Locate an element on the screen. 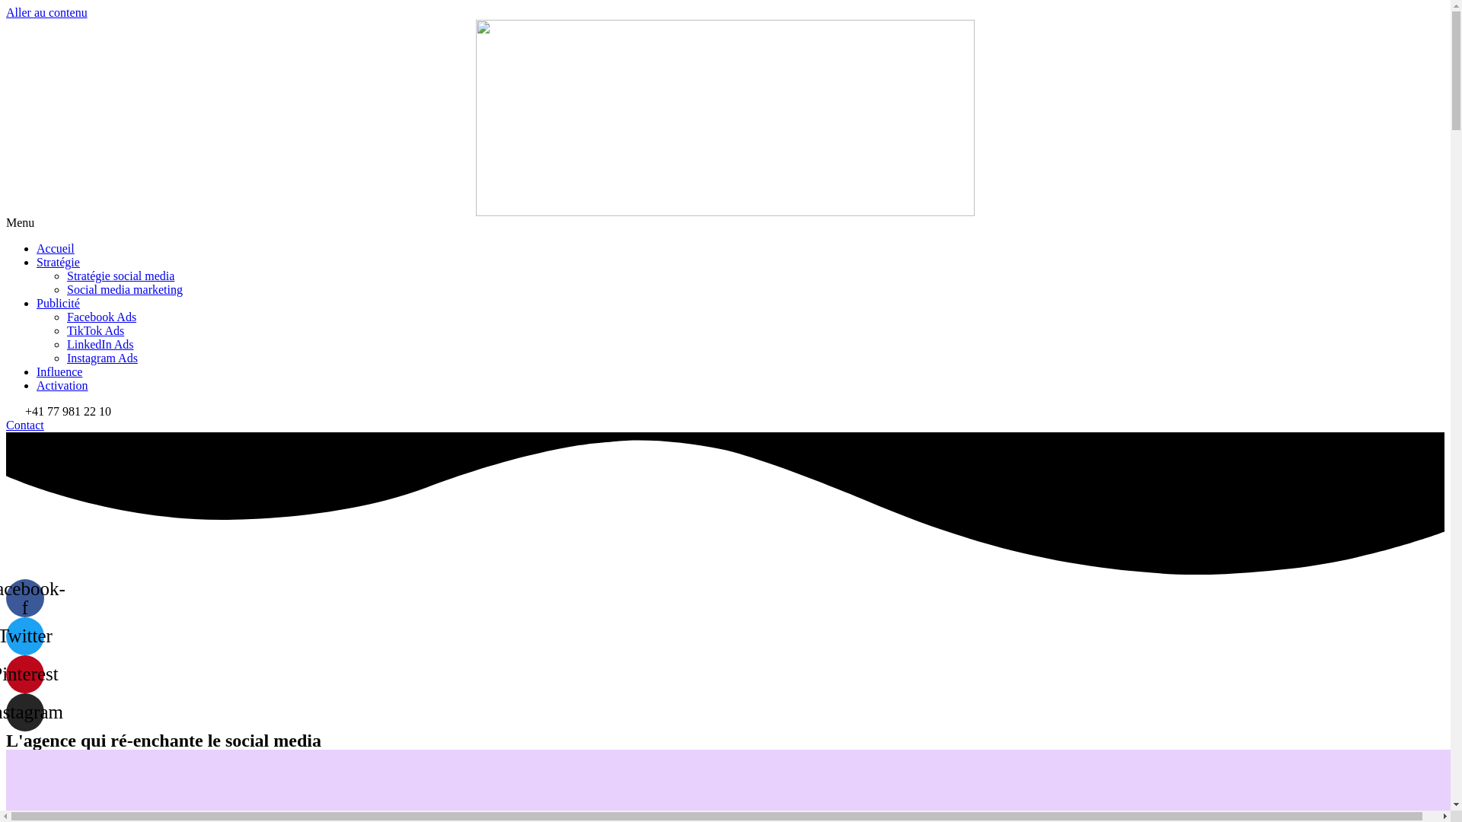 This screenshot has width=1462, height=822. Instagram is located at coordinates (25, 712).